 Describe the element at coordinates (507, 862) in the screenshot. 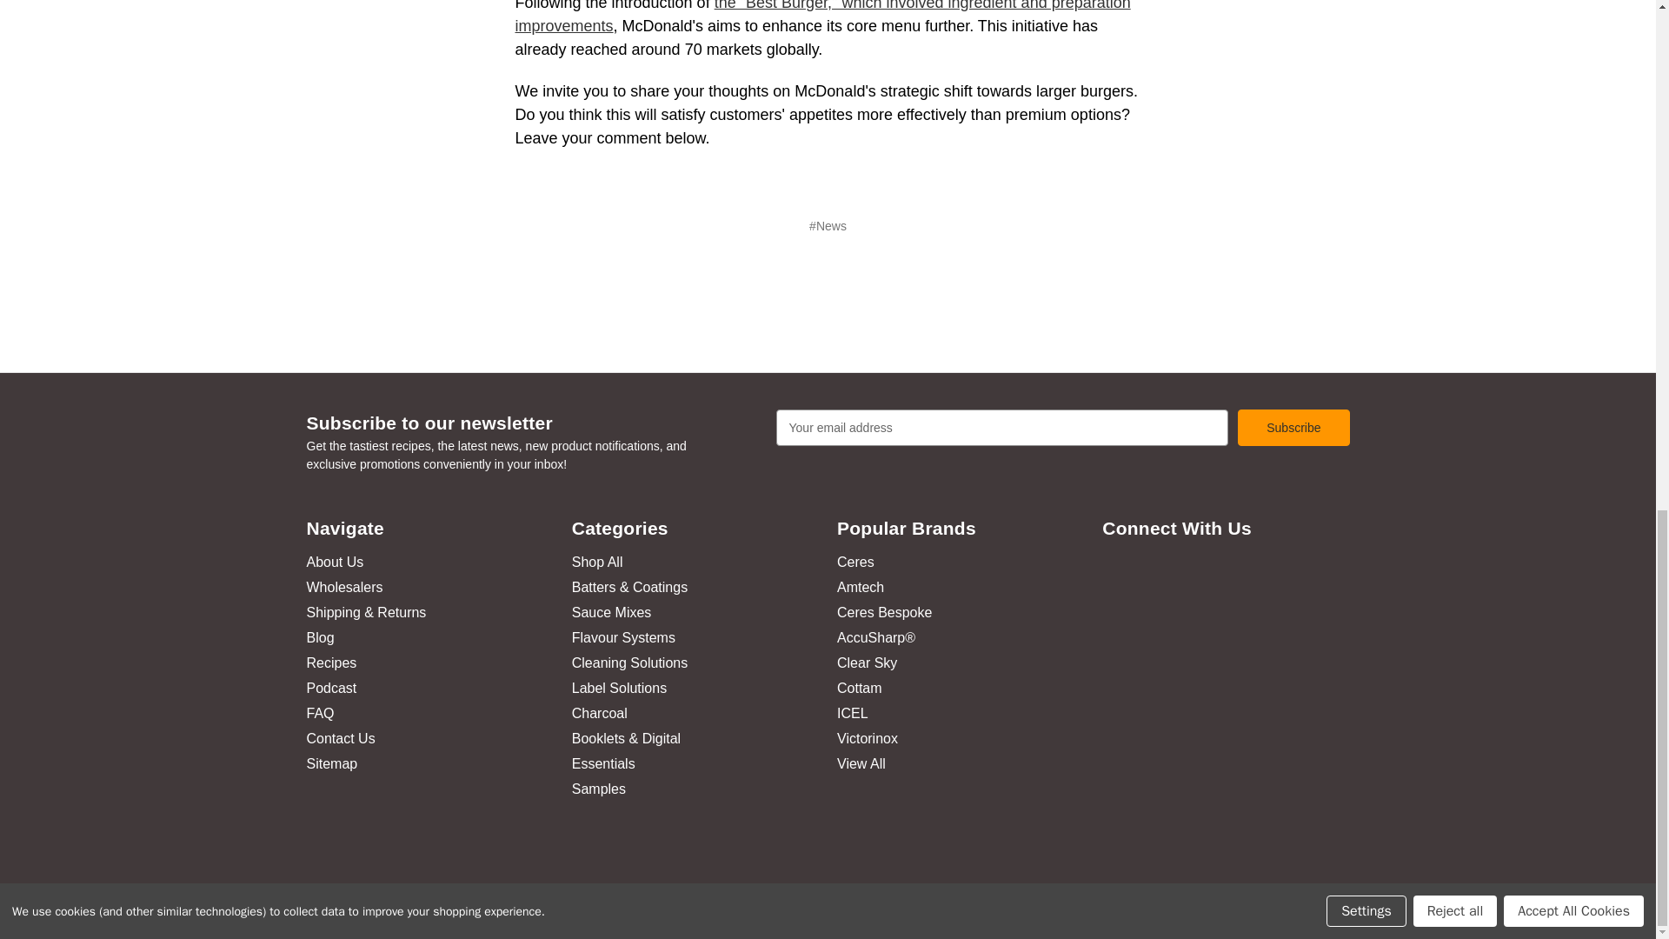

I see `Visa` at that location.